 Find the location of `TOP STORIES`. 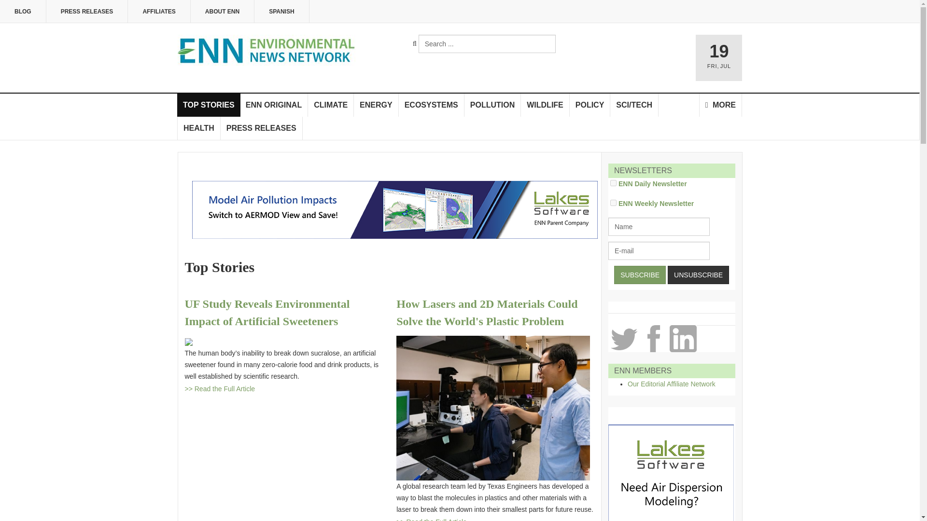

TOP STORIES is located at coordinates (209, 105).